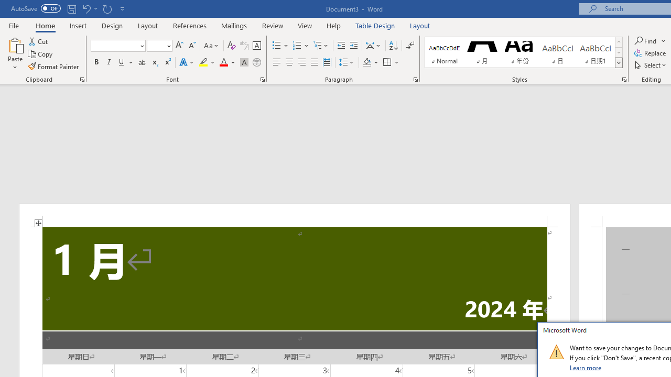 This screenshot has width=671, height=377. Describe the element at coordinates (122, 63) in the screenshot. I see `Underline` at that location.